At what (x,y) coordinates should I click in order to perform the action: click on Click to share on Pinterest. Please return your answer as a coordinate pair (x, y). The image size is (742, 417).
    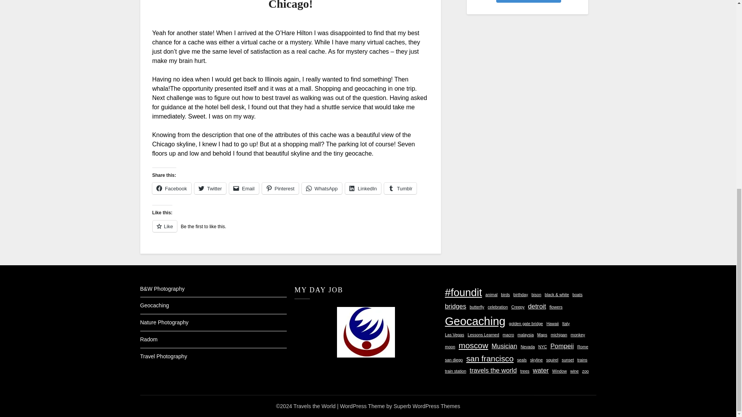
    Looking at the image, I should click on (280, 188).